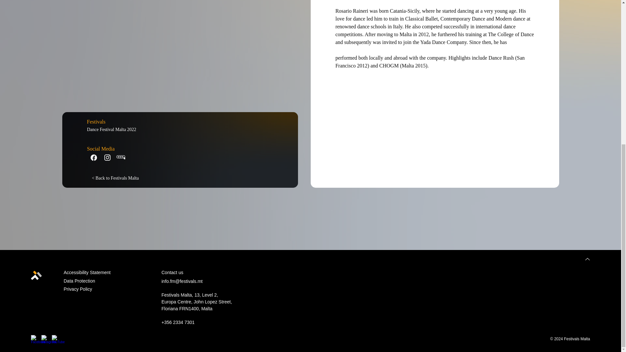 The image size is (626, 352). I want to click on Accessibility Statement, so click(87, 272).